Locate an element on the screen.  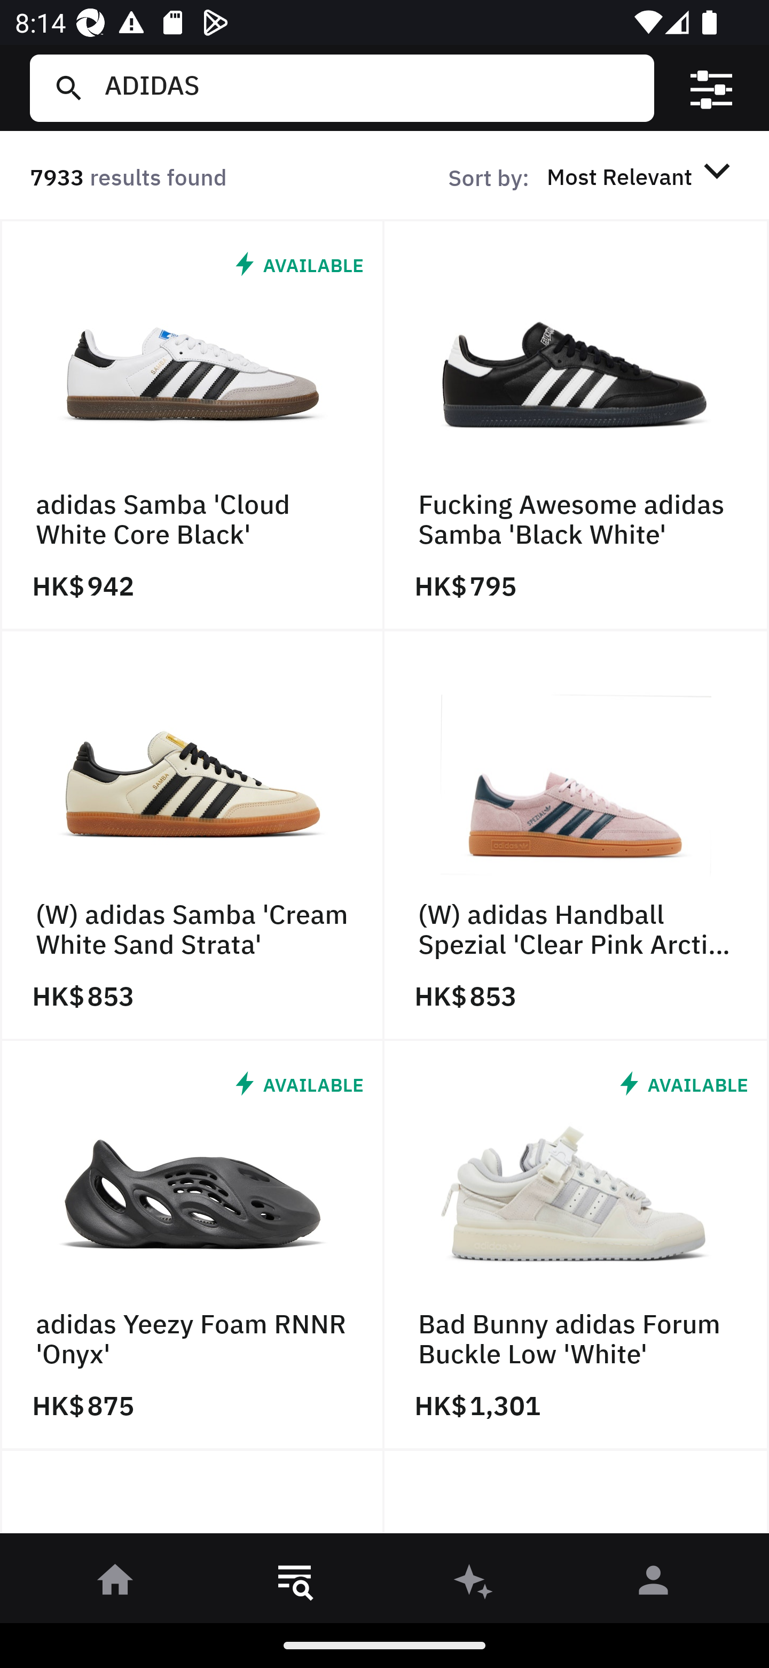
Fucking Awesome adidas Samba 'Black White' HK$ 795 is located at coordinates (577, 425).